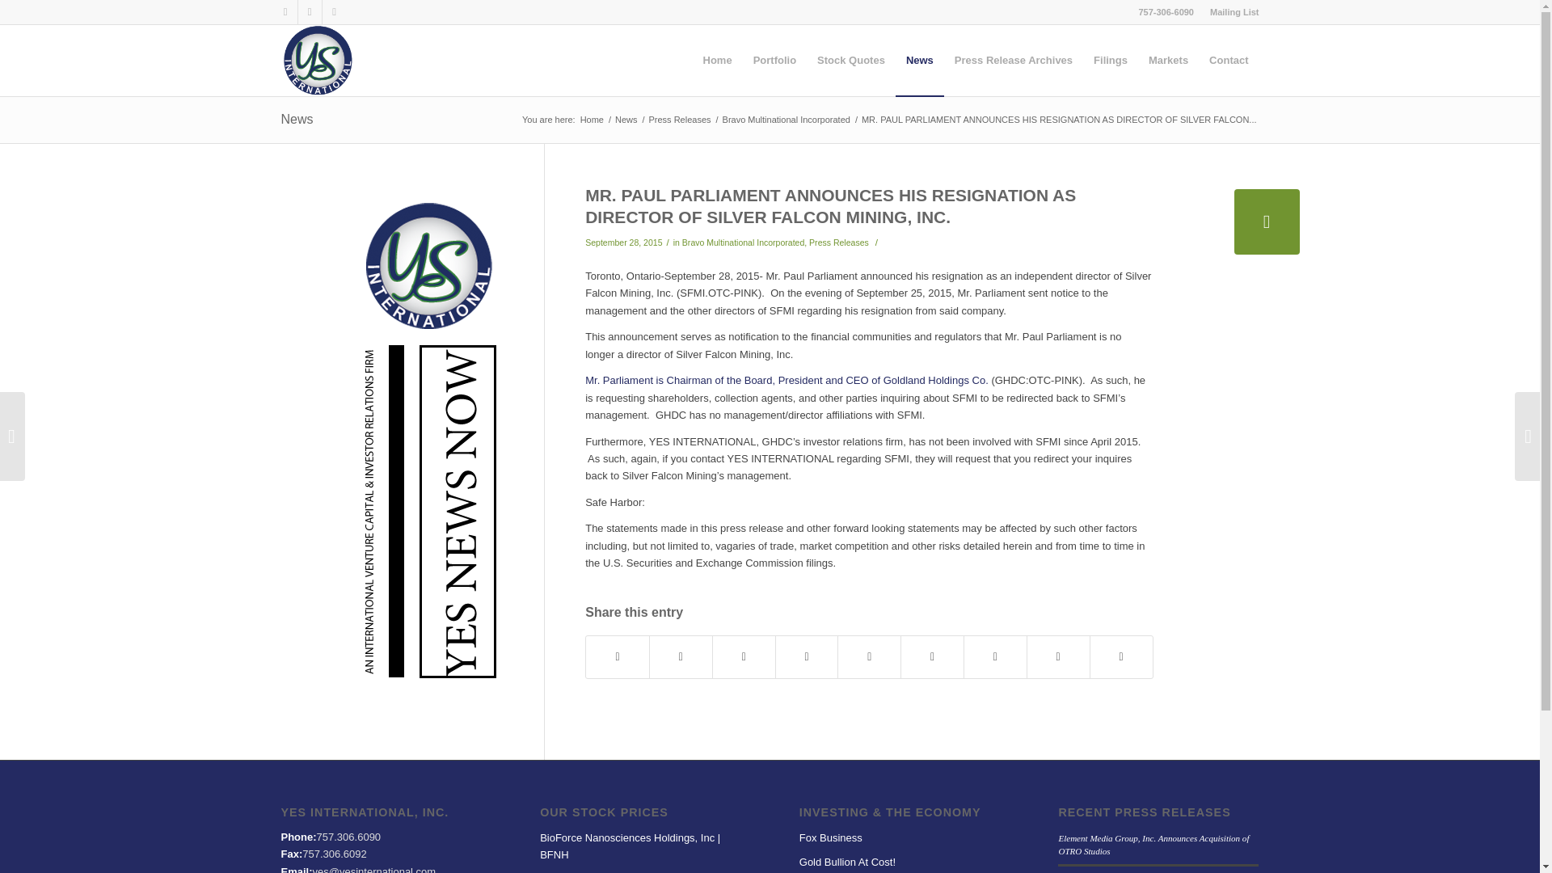 The height and width of the screenshot is (873, 1552). Describe the element at coordinates (718, 60) in the screenshot. I see `Home` at that location.